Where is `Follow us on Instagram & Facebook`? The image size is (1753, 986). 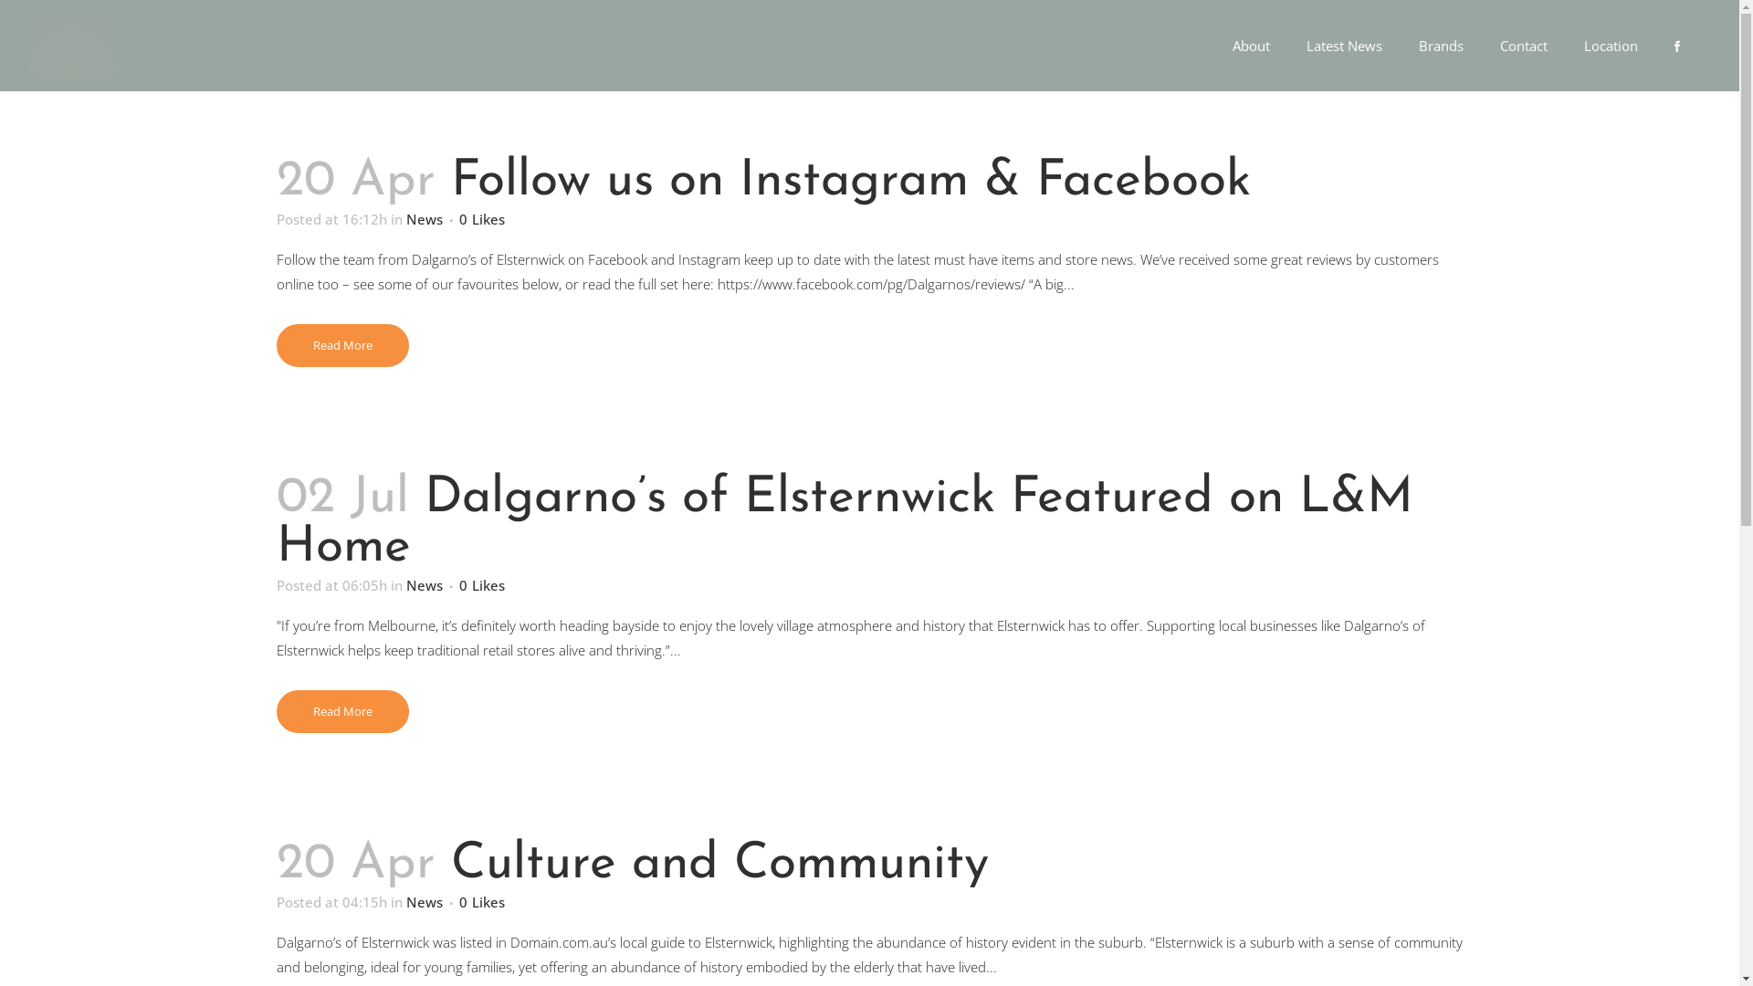 Follow us on Instagram & Facebook is located at coordinates (851, 183).